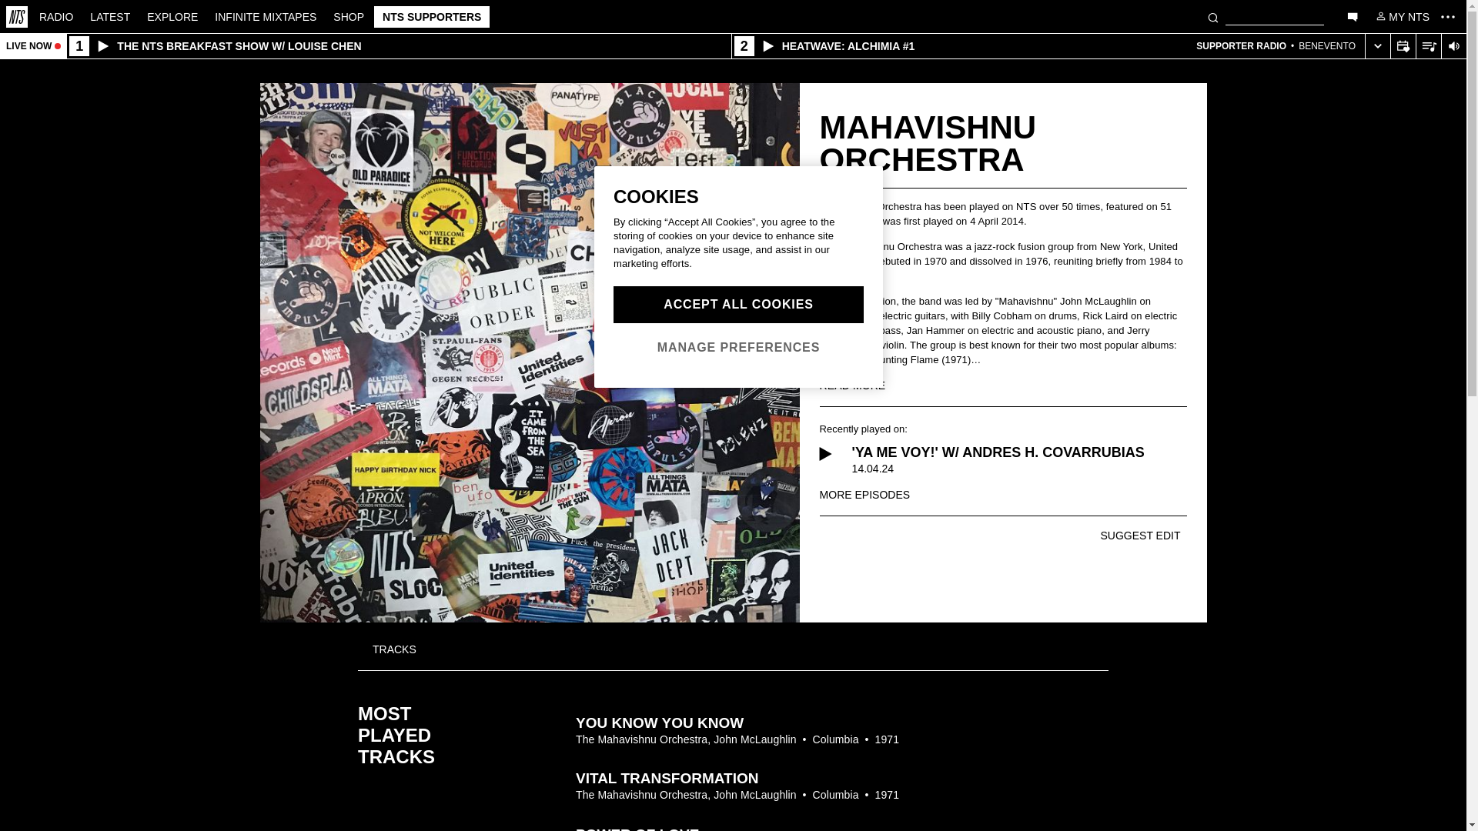  I want to click on LATEST, so click(109, 15).